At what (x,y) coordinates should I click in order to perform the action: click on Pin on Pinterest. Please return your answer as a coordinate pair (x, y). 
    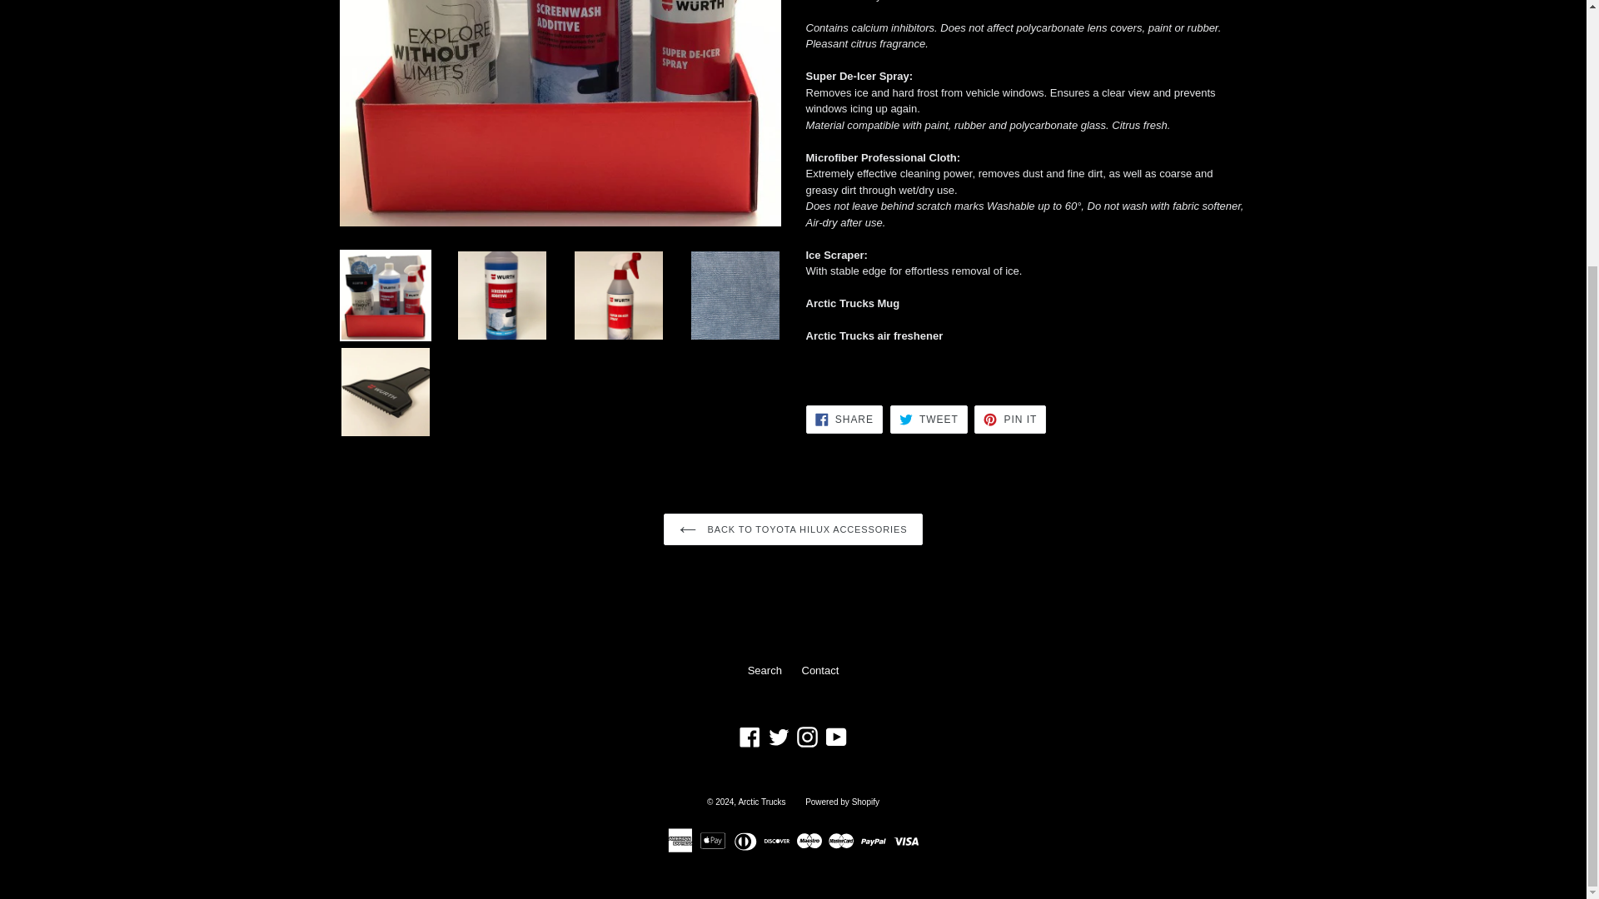
    Looking at the image, I should click on (1009, 420).